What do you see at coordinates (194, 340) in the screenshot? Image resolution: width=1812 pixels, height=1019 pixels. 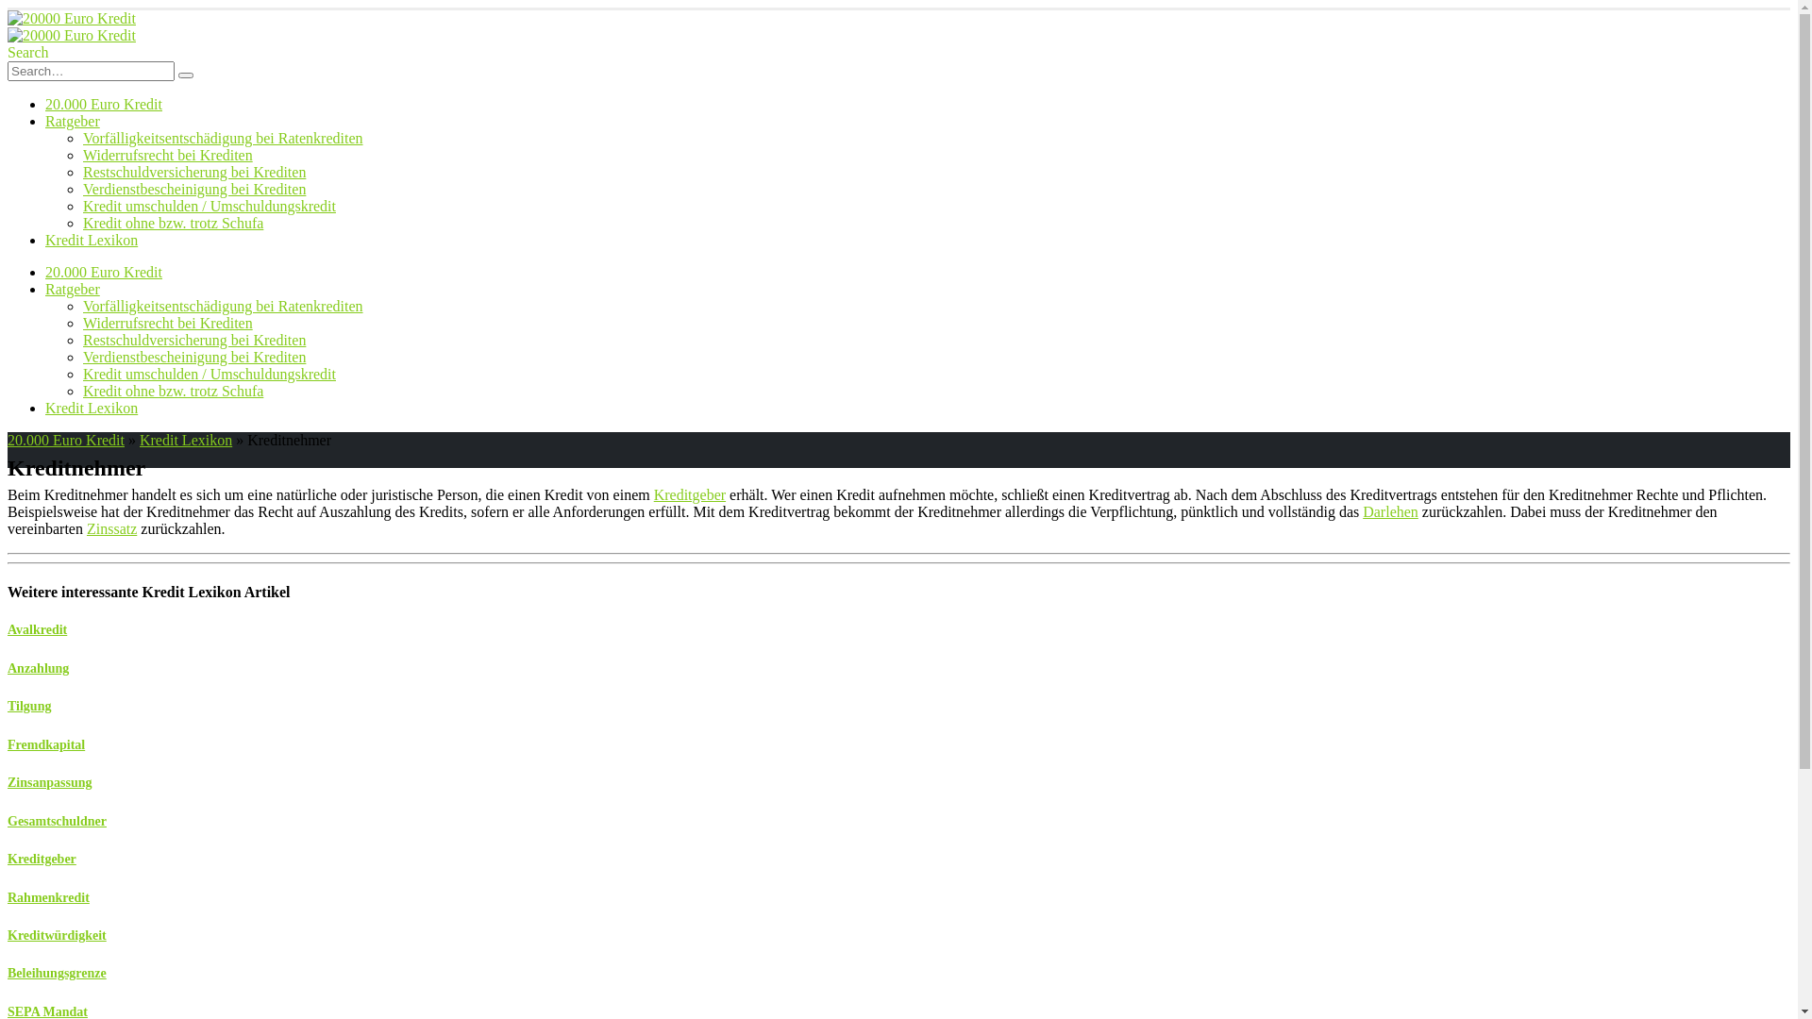 I see `Restschuldversicherung bei Krediten` at bounding box center [194, 340].